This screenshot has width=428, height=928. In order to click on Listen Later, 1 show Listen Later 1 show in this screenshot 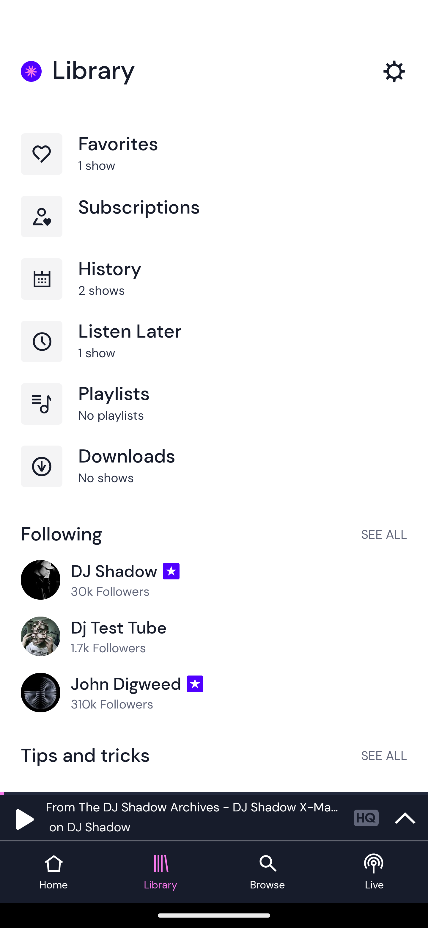, I will do `click(214, 352)`.